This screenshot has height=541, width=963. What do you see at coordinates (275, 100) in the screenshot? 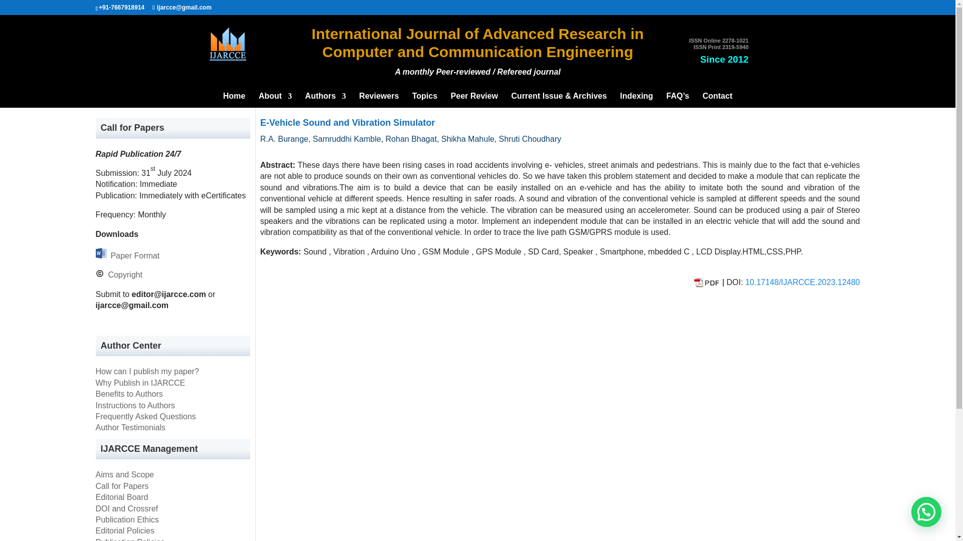
I see `About` at bounding box center [275, 100].